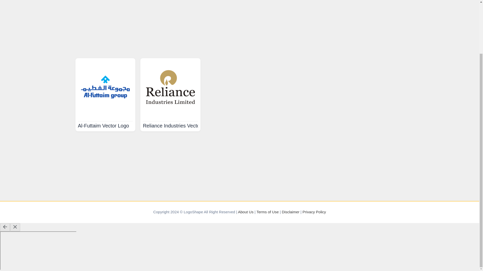  Describe the element at coordinates (178, 125) in the screenshot. I see `Reliance Industries Vector Logo` at that location.